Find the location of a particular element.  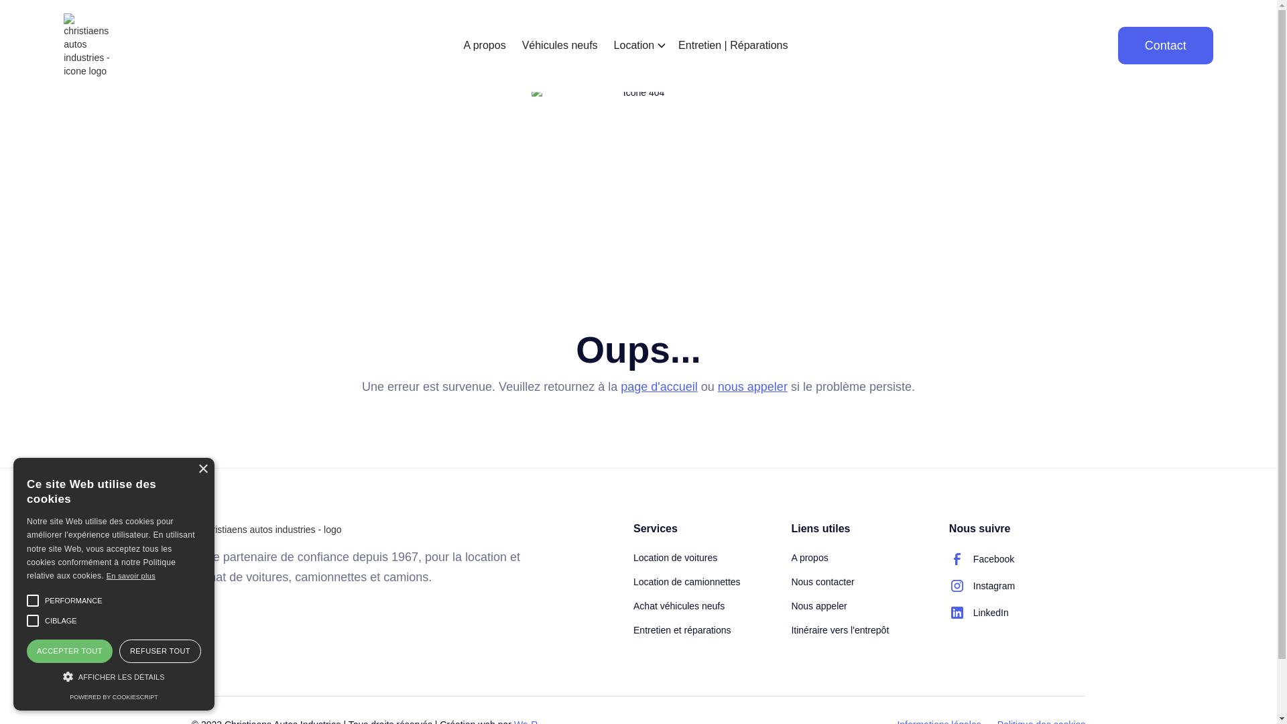

Facebook is located at coordinates (981, 559).